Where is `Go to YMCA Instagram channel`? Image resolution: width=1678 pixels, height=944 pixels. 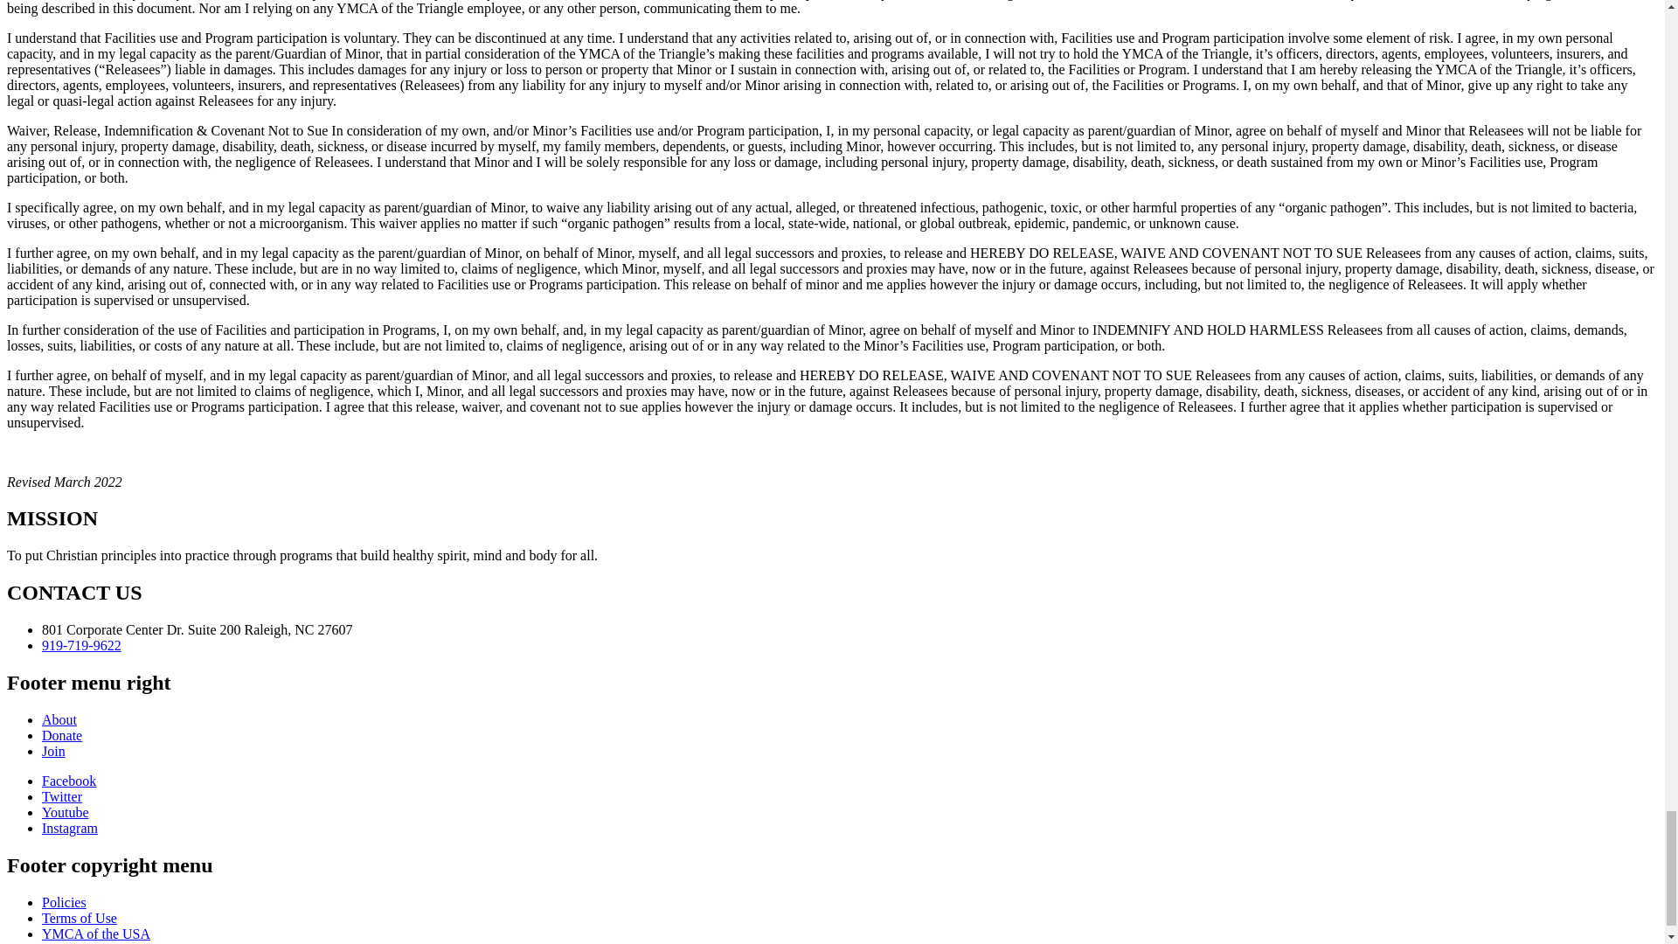
Go to YMCA Instagram channel is located at coordinates (70, 827).